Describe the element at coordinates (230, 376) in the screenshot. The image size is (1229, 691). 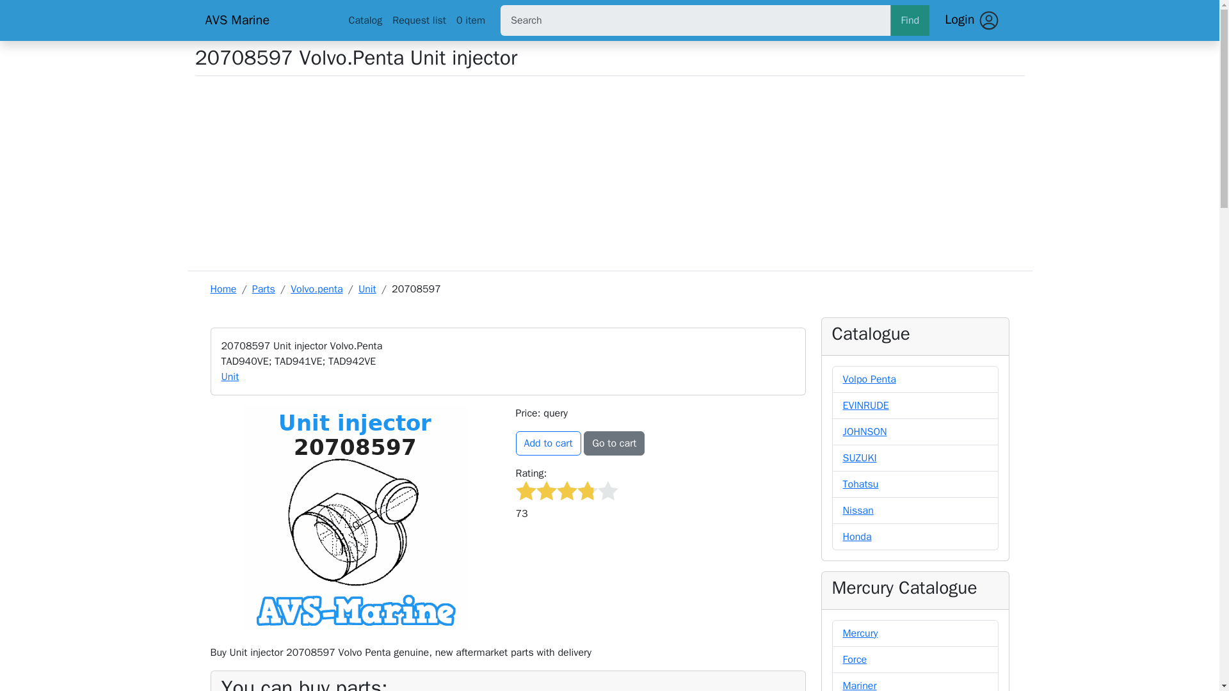
I see `Unit` at that location.